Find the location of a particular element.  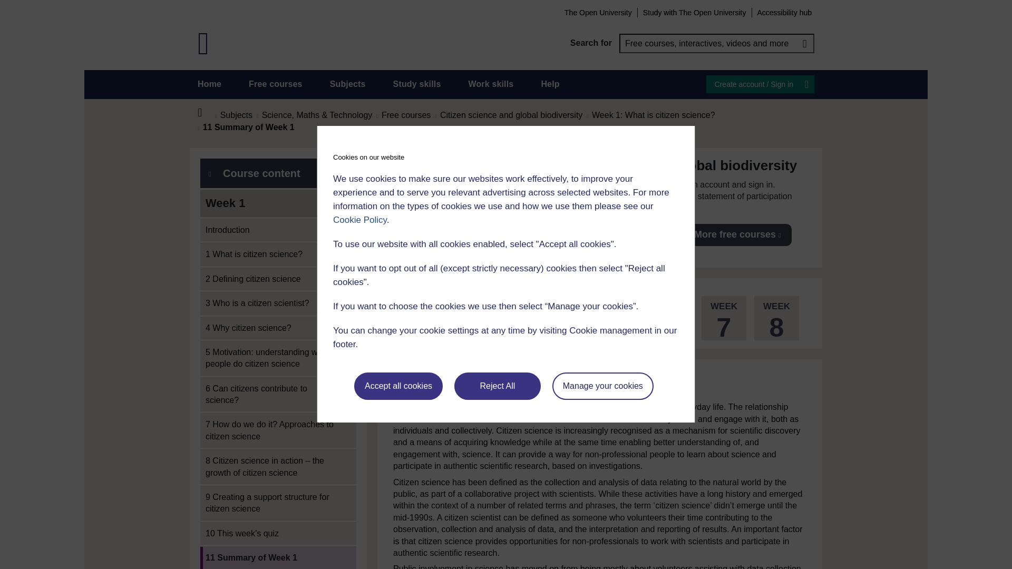

Study skills is located at coordinates (417, 84).